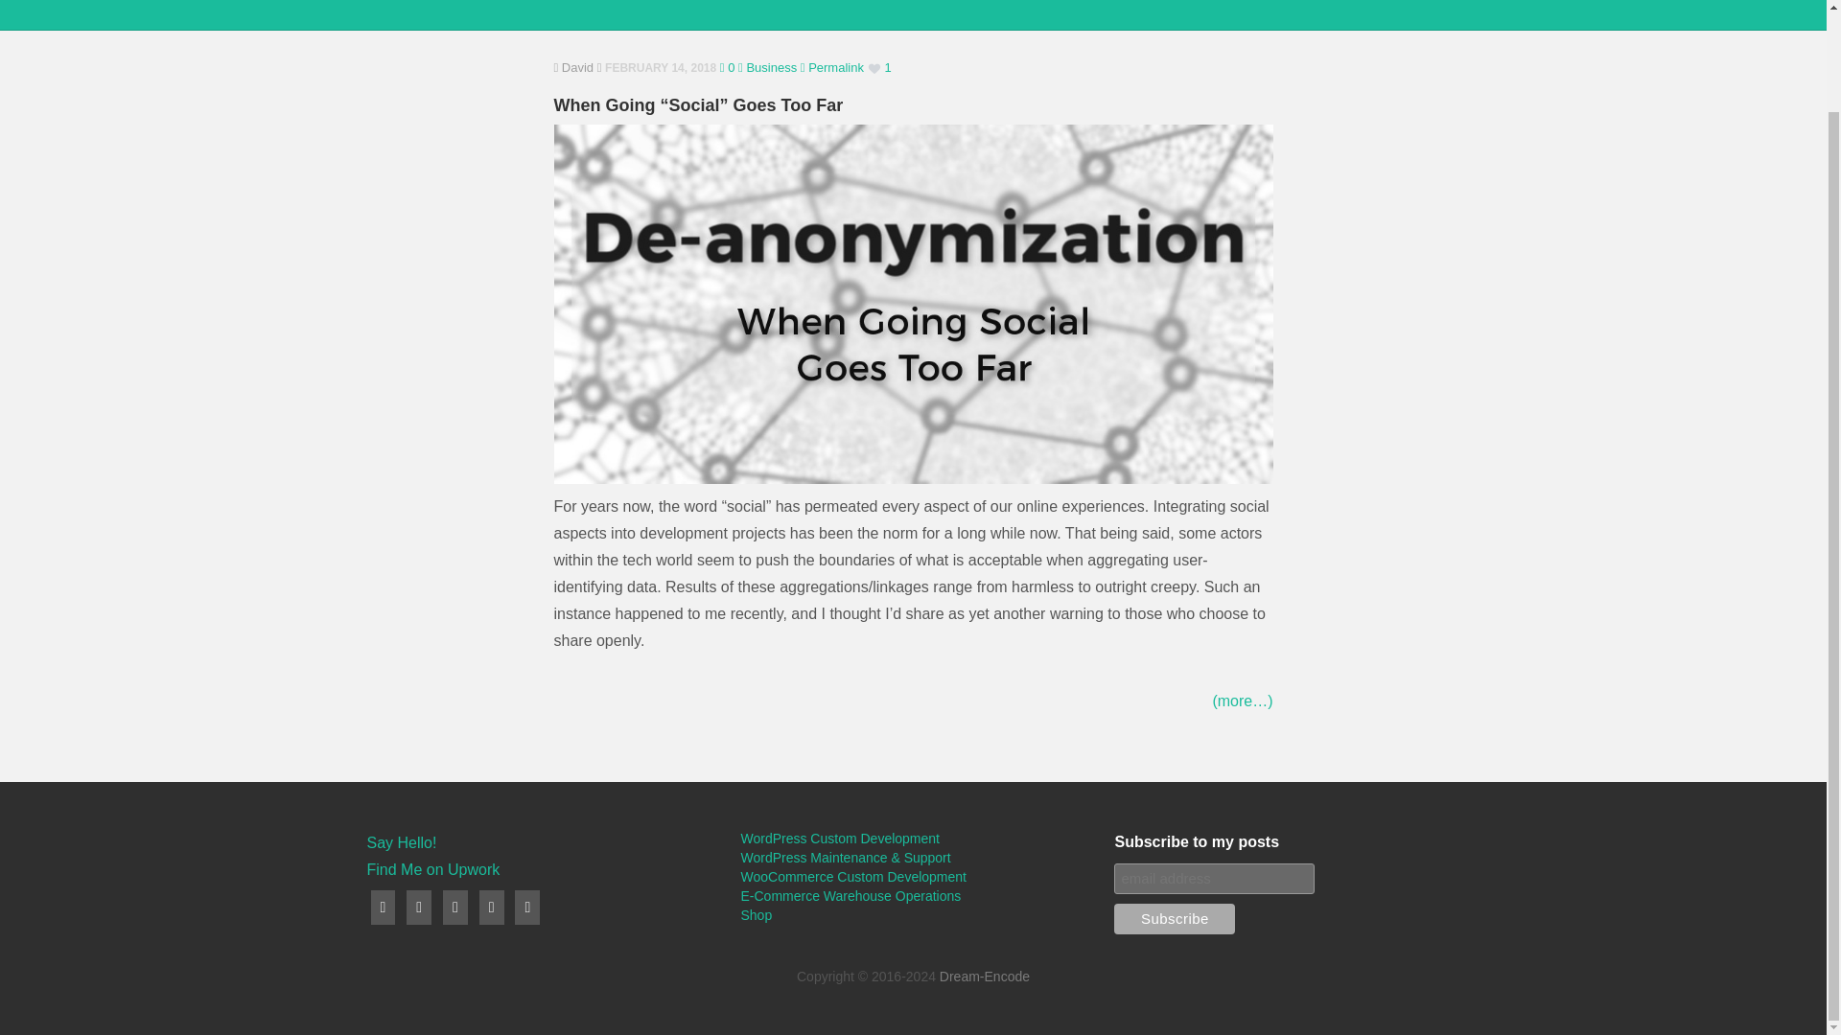 This screenshot has height=1035, width=1841. Describe the element at coordinates (401, 841) in the screenshot. I see `Say Hello!` at that location.